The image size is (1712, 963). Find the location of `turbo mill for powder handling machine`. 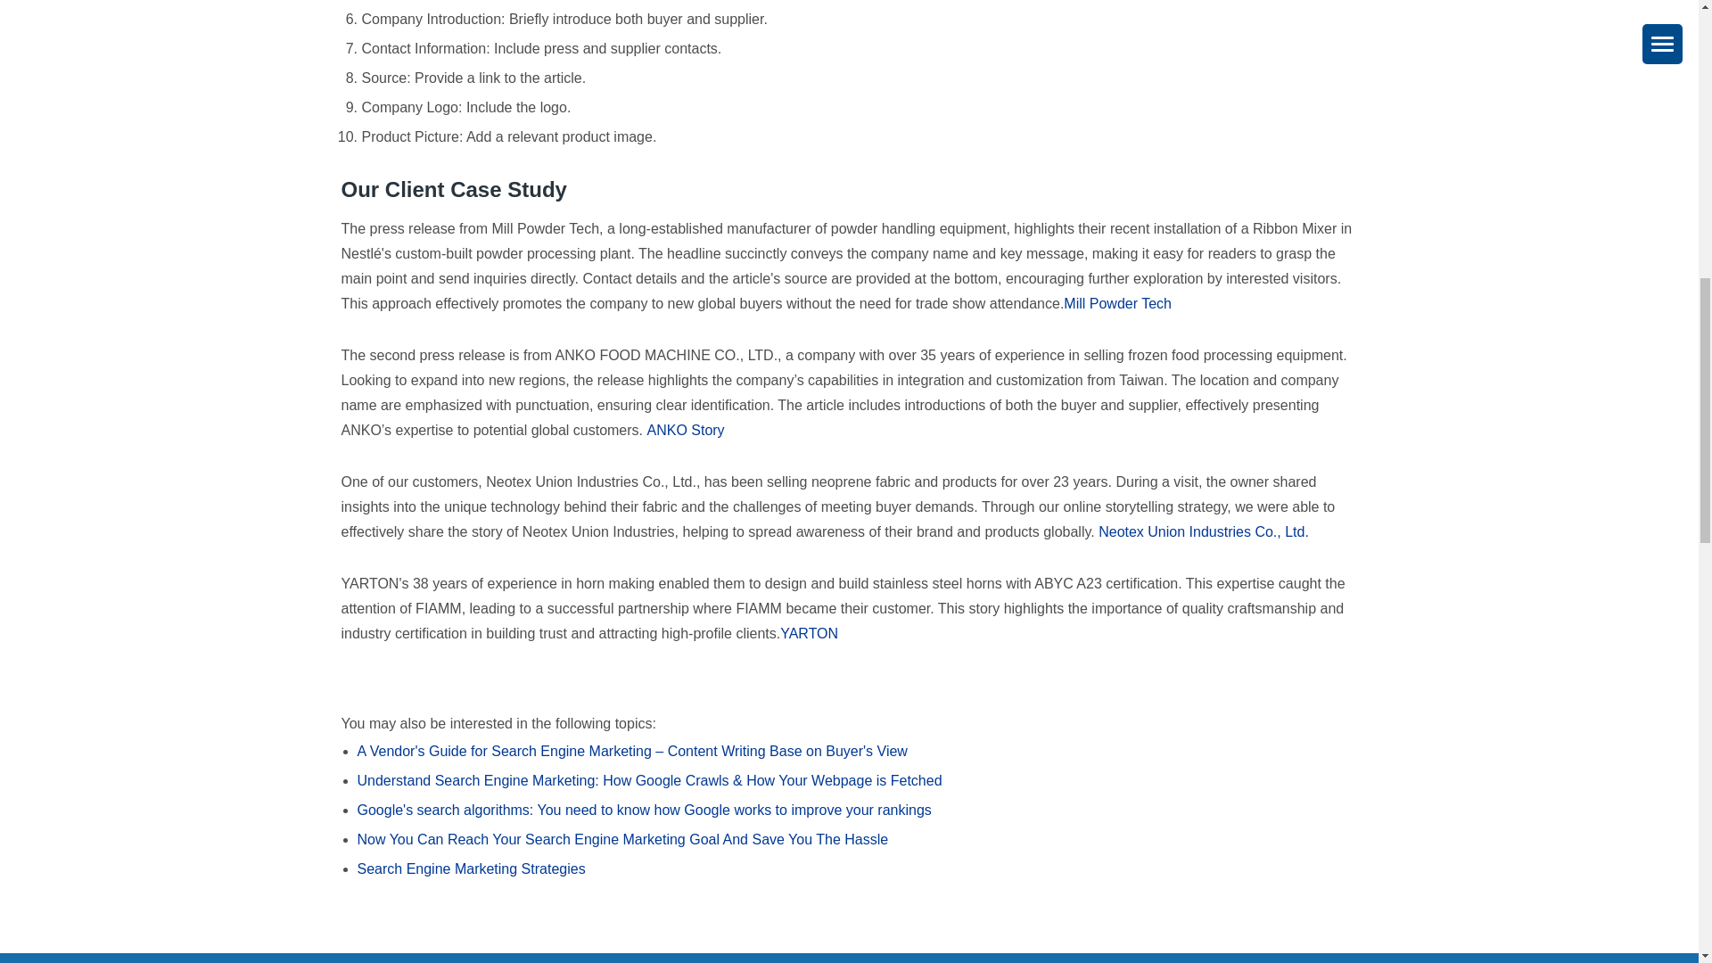

turbo mill for powder handling machine is located at coordinates (1116, 304).